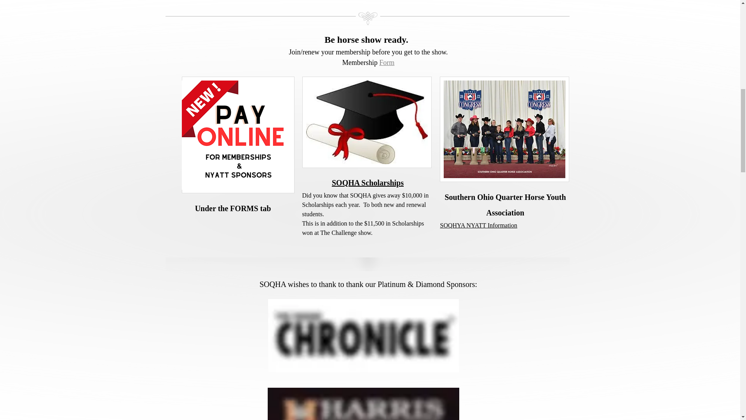 This screenshot has width=746, height=420. Describe the element at coordinates (368, 184) in the screenshot. I see `SOQHA Scholarships` at that location.